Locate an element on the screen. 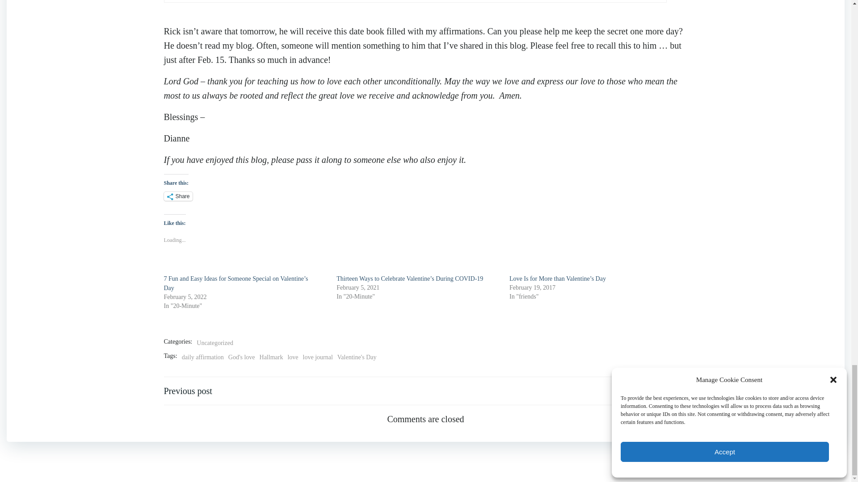 This screenshot has height=482, width=858. Valentine's Day Tag is located at coordinates (357, 357).